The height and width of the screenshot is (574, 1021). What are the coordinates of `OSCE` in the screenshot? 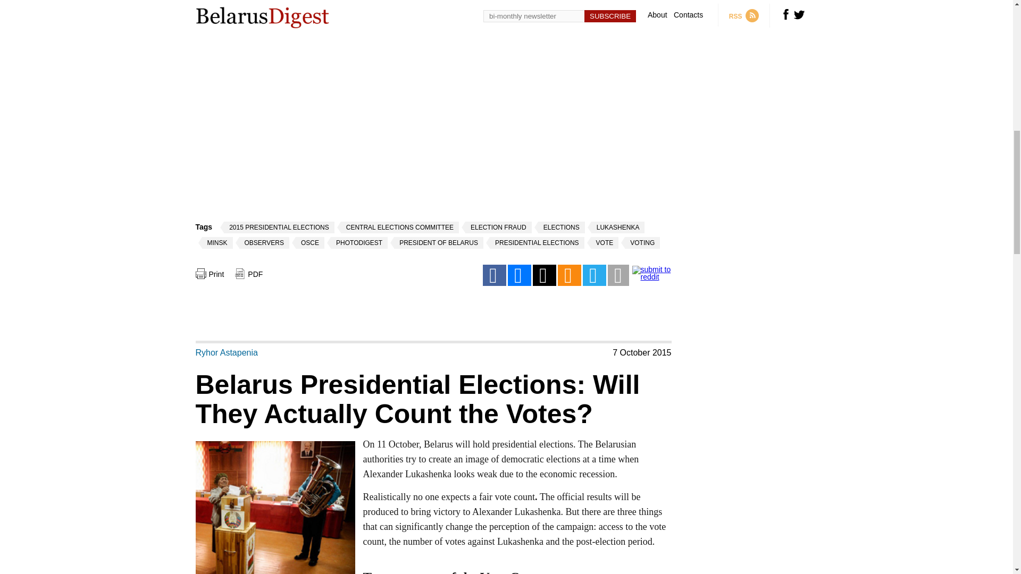 It's located at (308, 242).